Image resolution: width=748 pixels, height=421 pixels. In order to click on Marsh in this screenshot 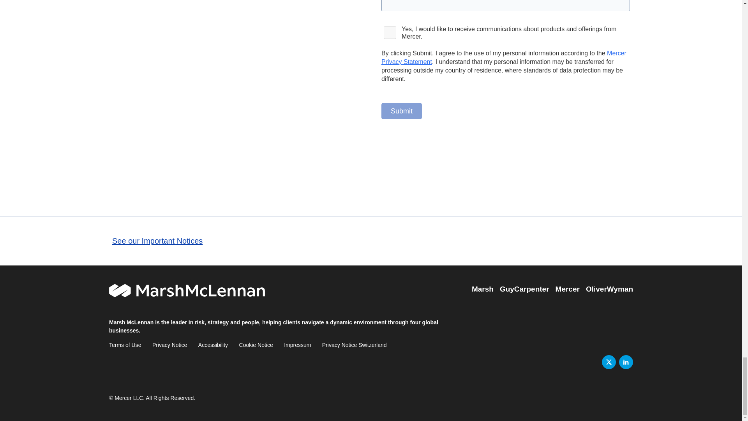, I will do `click(483, 289)`.